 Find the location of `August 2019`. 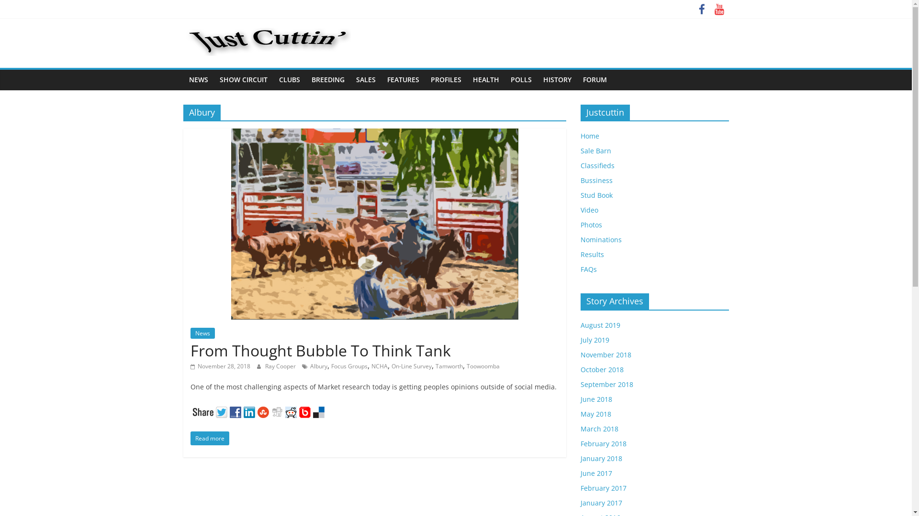

August 2019 is located at coordinates (600, 325).